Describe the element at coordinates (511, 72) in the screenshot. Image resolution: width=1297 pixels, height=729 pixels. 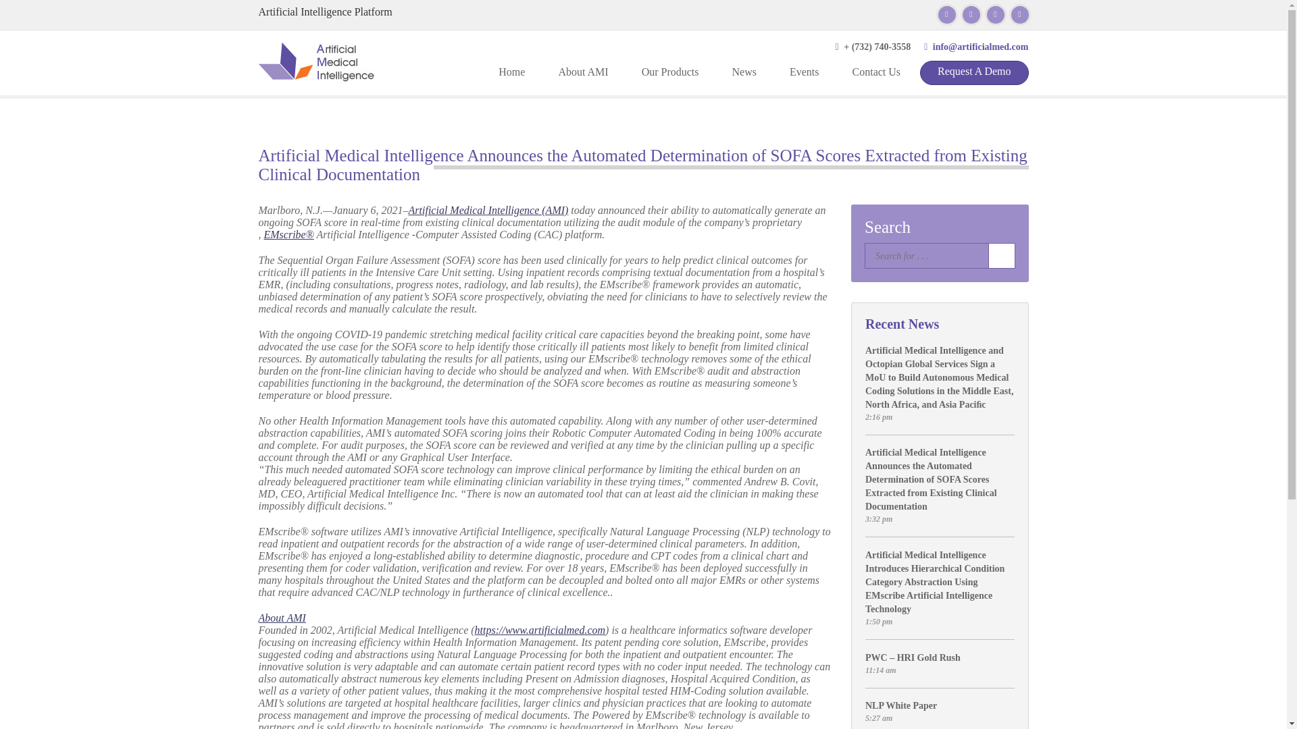
I see `Home` at that location.